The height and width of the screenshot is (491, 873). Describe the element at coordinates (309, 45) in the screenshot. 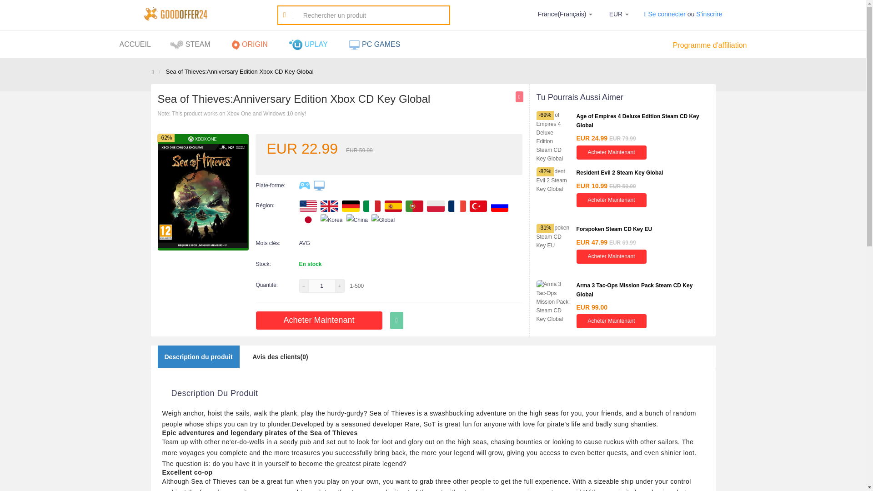

I see `UPLAY` at that location.